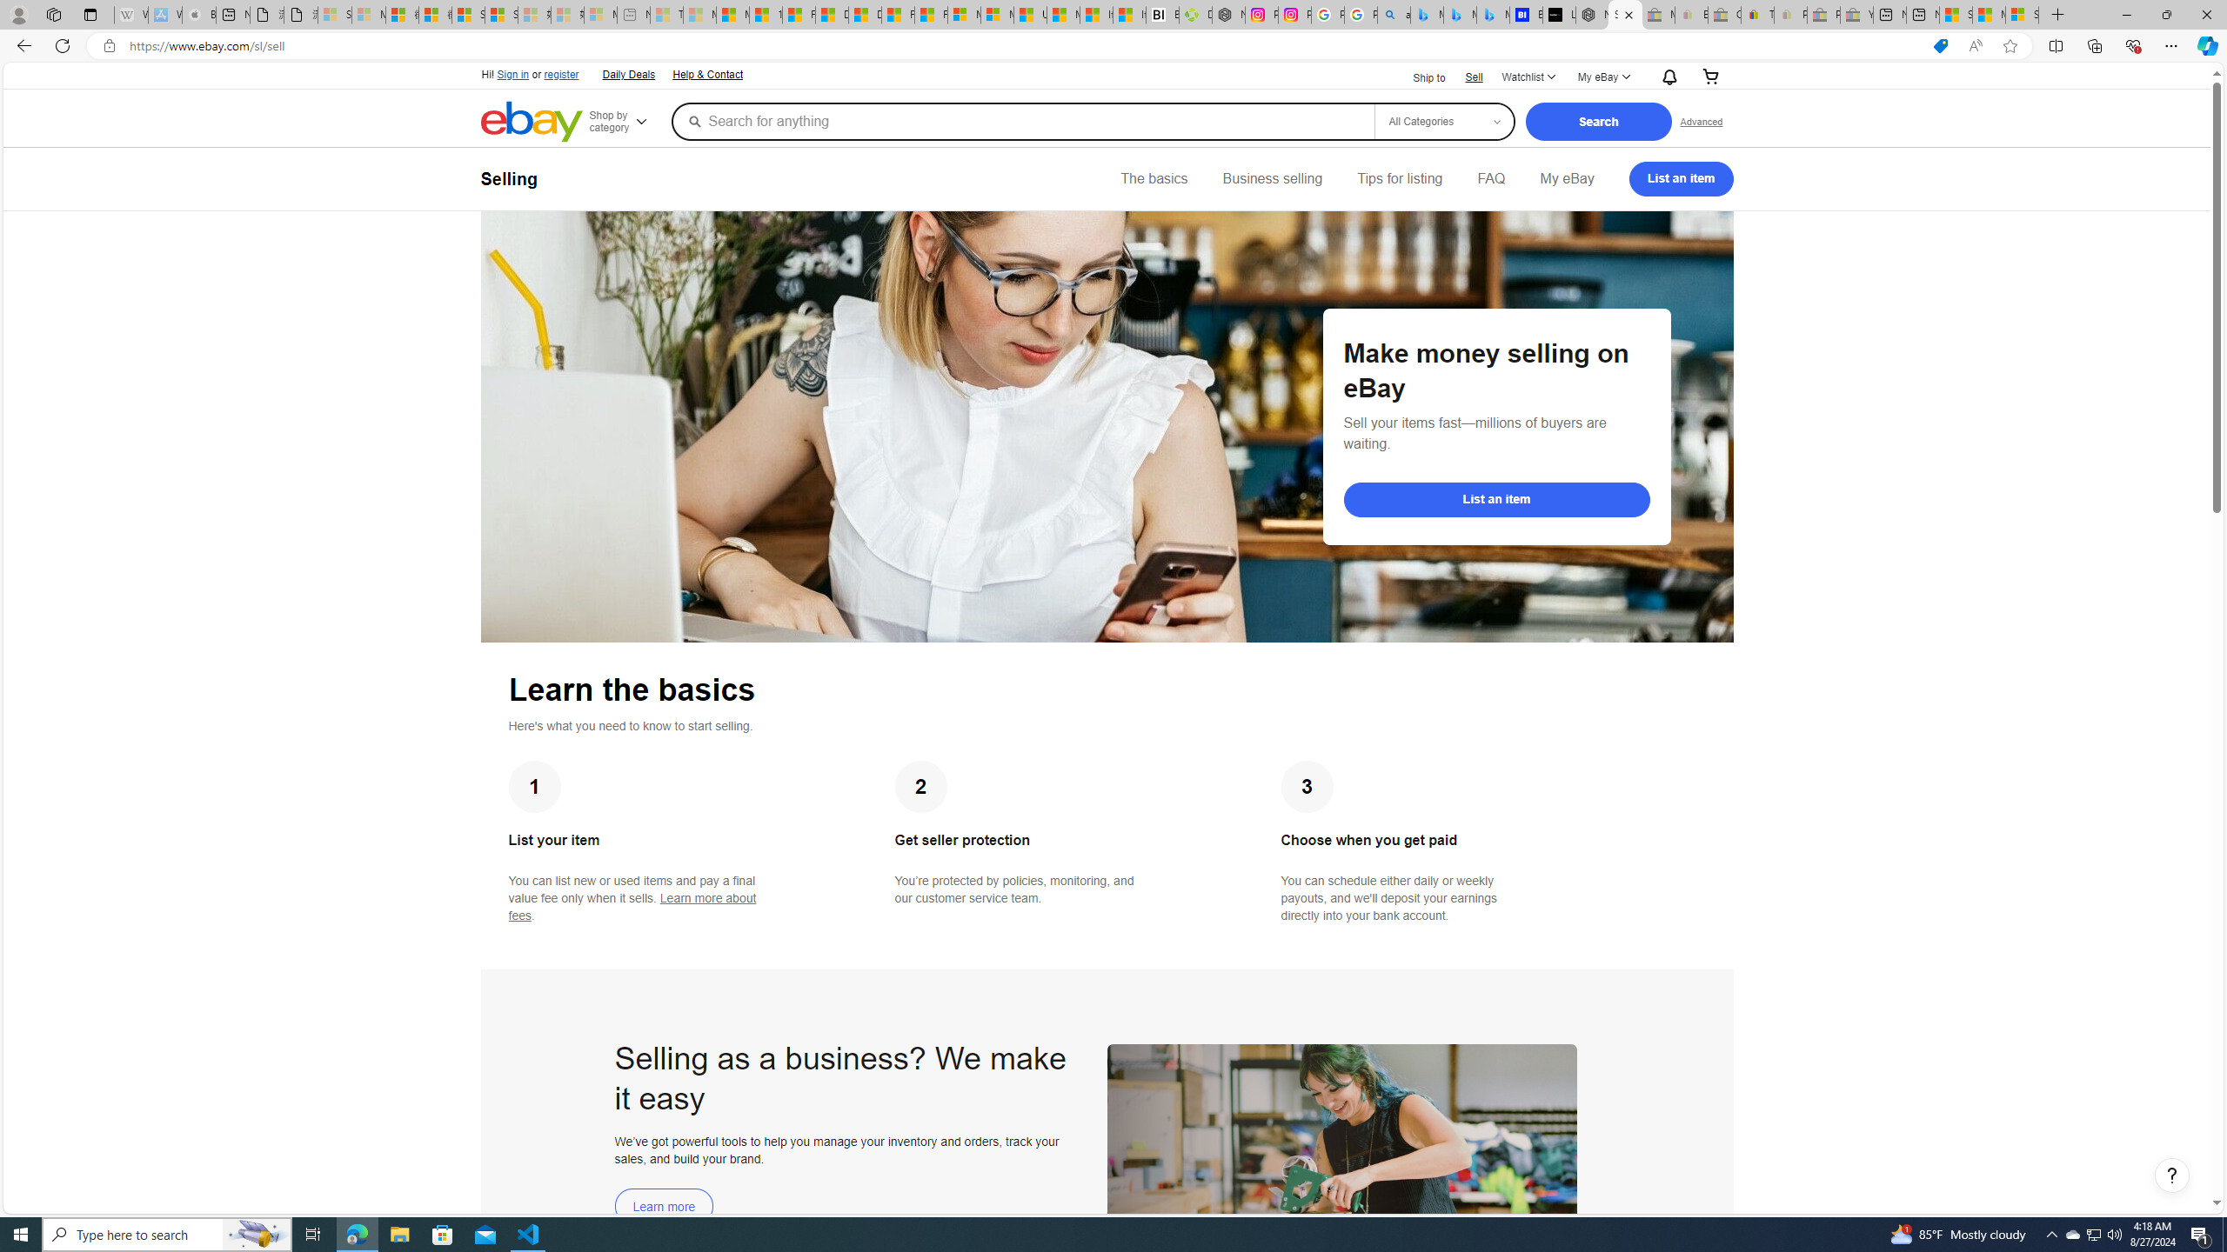  I want to click on Microsoft Services Agreement - Sleeping, so click(369, 15).